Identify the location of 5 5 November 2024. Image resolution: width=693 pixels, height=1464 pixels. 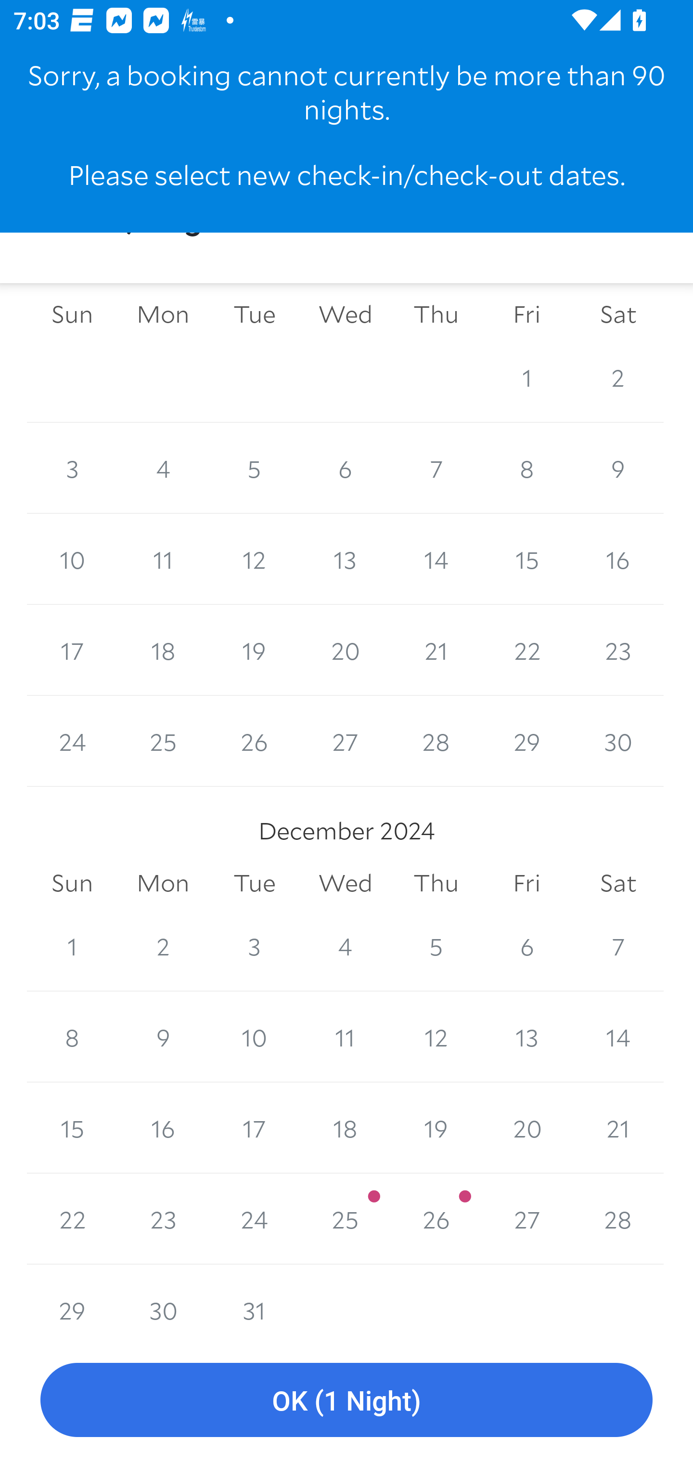
(254, 468).